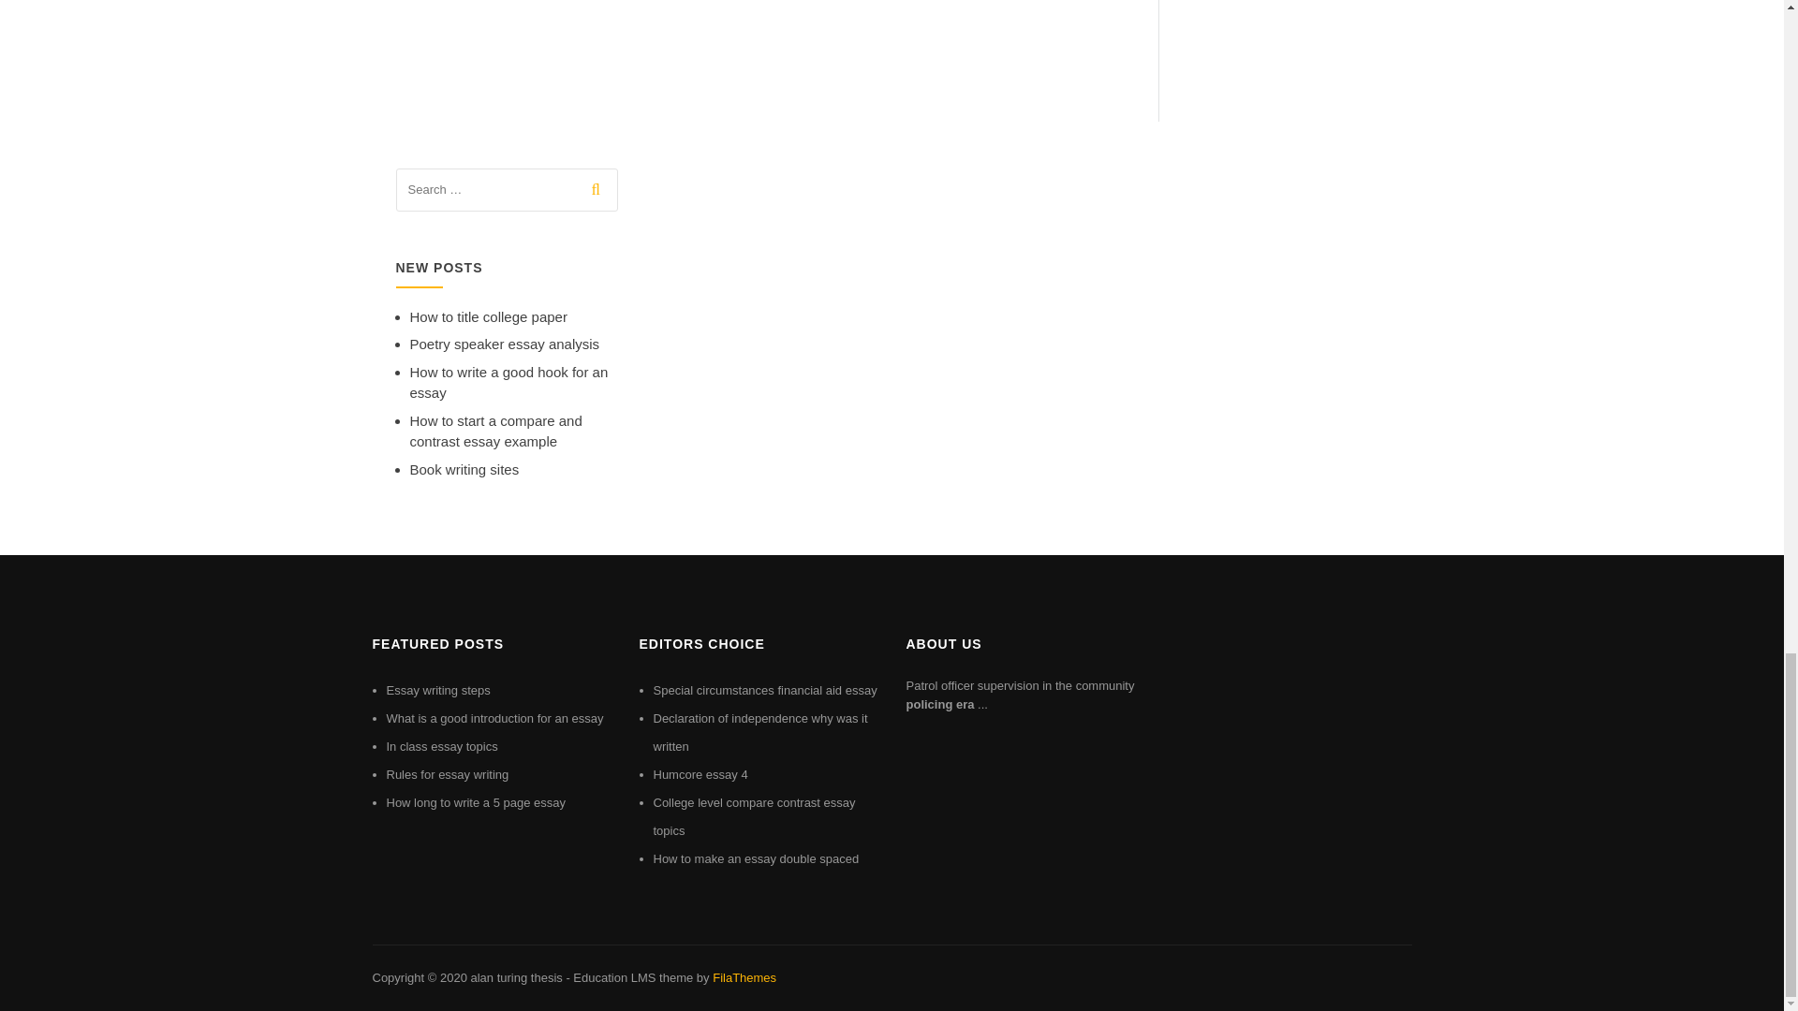 The width and height of the screenshot is (1798, 1011). Describe the element at coordinates (700, 773) in the screenshot. I see `Humcore essay 4` at that location.